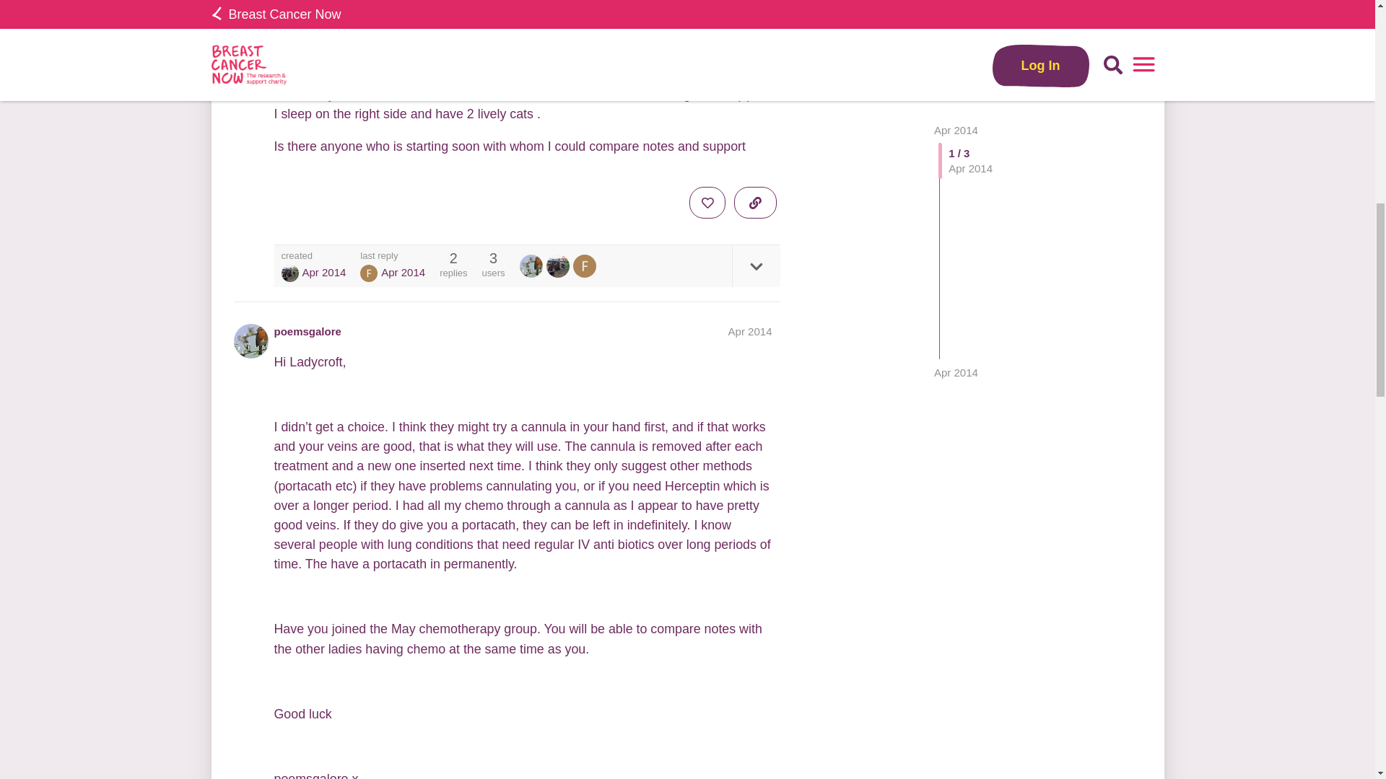 This screenshot has height=779, width=1386. I want to click on 24 Apr 2014 18:37, so click(403, 272).